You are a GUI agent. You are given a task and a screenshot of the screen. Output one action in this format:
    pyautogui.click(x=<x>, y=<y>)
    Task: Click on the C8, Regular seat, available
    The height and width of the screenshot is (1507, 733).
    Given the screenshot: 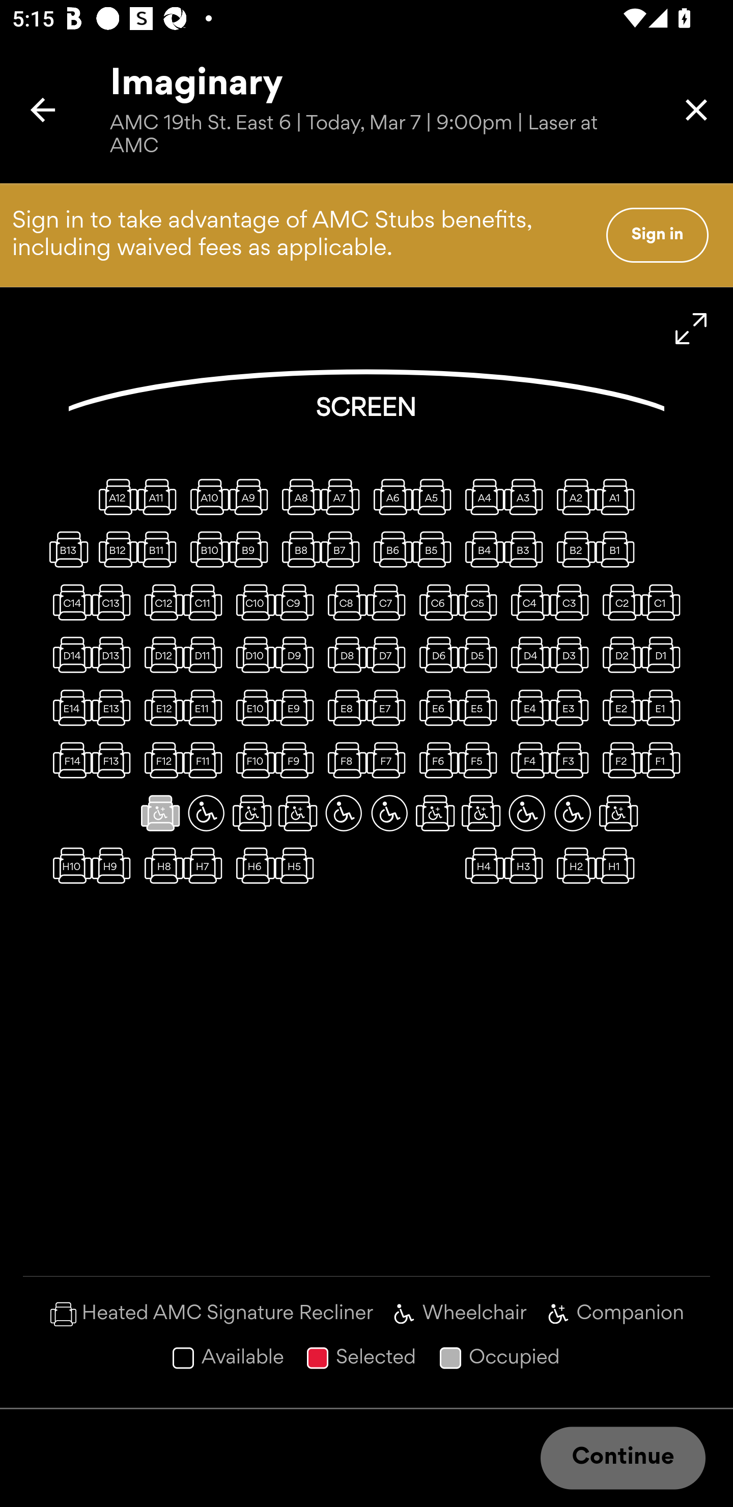 What is the action you would take?
    pyautogui.click(x=344, y=602)
    